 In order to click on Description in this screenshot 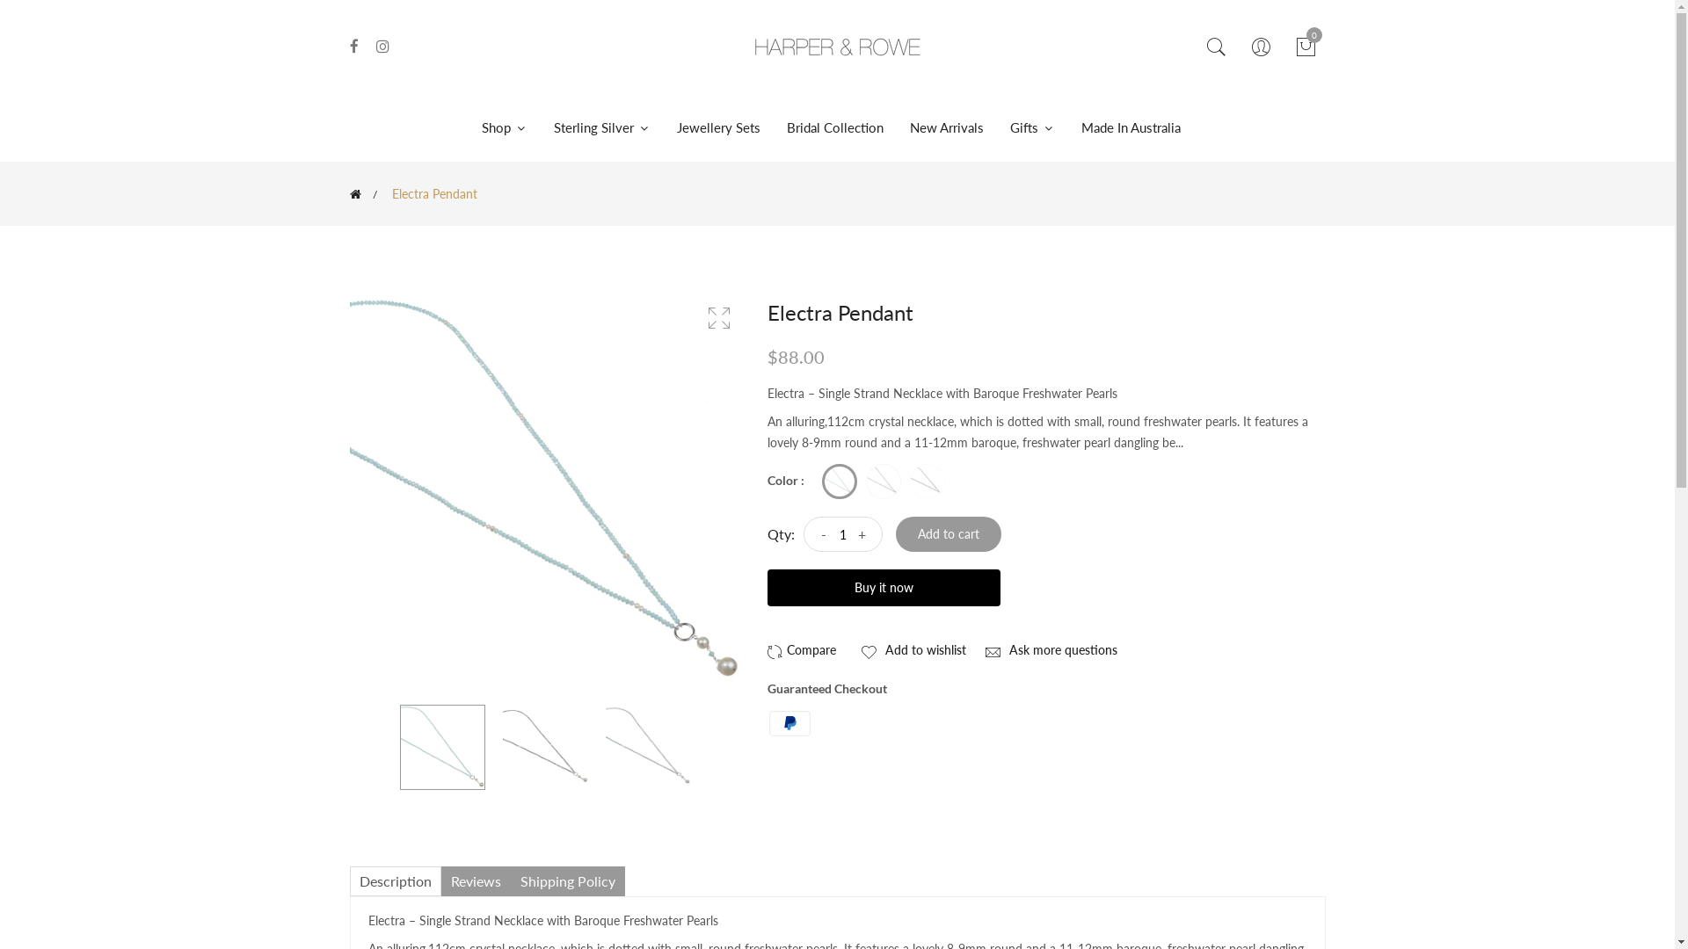, I will do `click(396, 881)`.